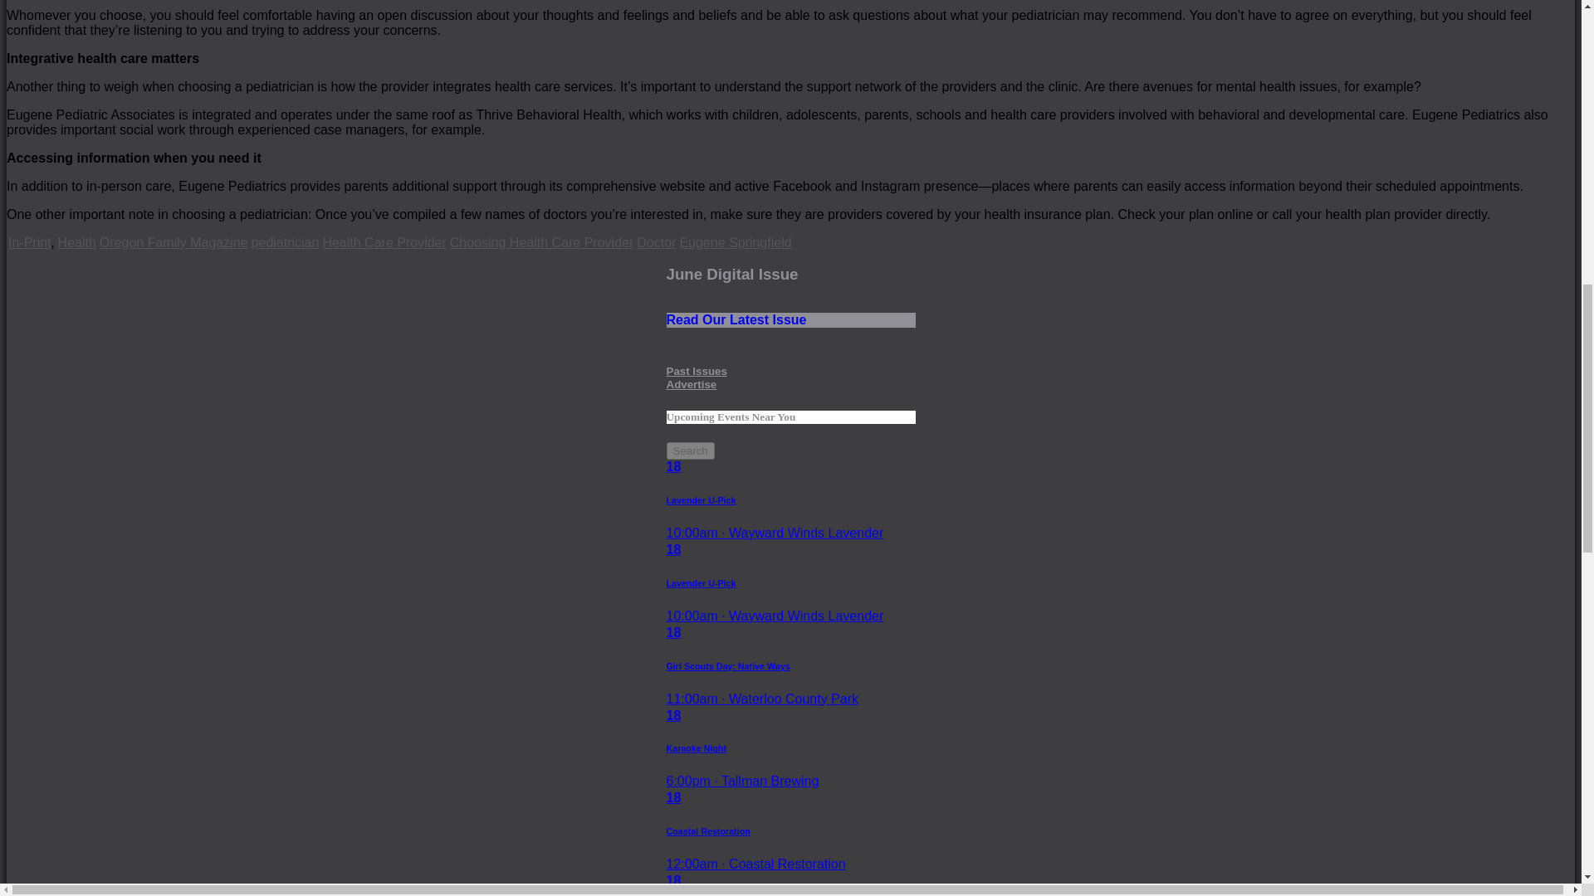  What do you see at coordinates (286, 242) in the screenshot?
I see `pediatrician` at bounding box center [286, 242].